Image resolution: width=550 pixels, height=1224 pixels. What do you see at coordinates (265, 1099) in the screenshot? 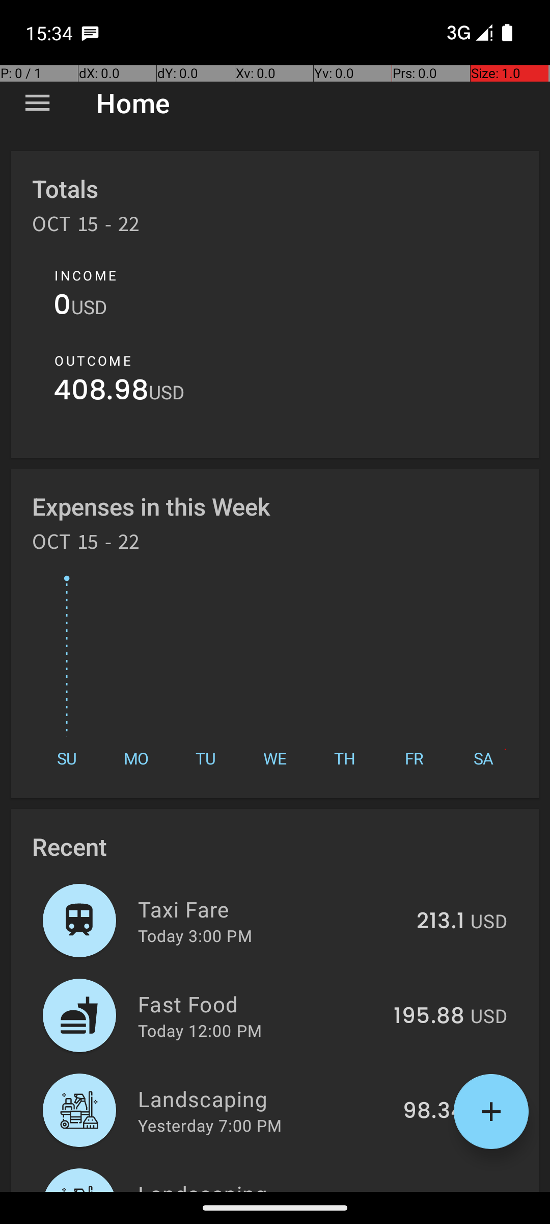
I see `Landscaping` at bounding box center [265, 1099].